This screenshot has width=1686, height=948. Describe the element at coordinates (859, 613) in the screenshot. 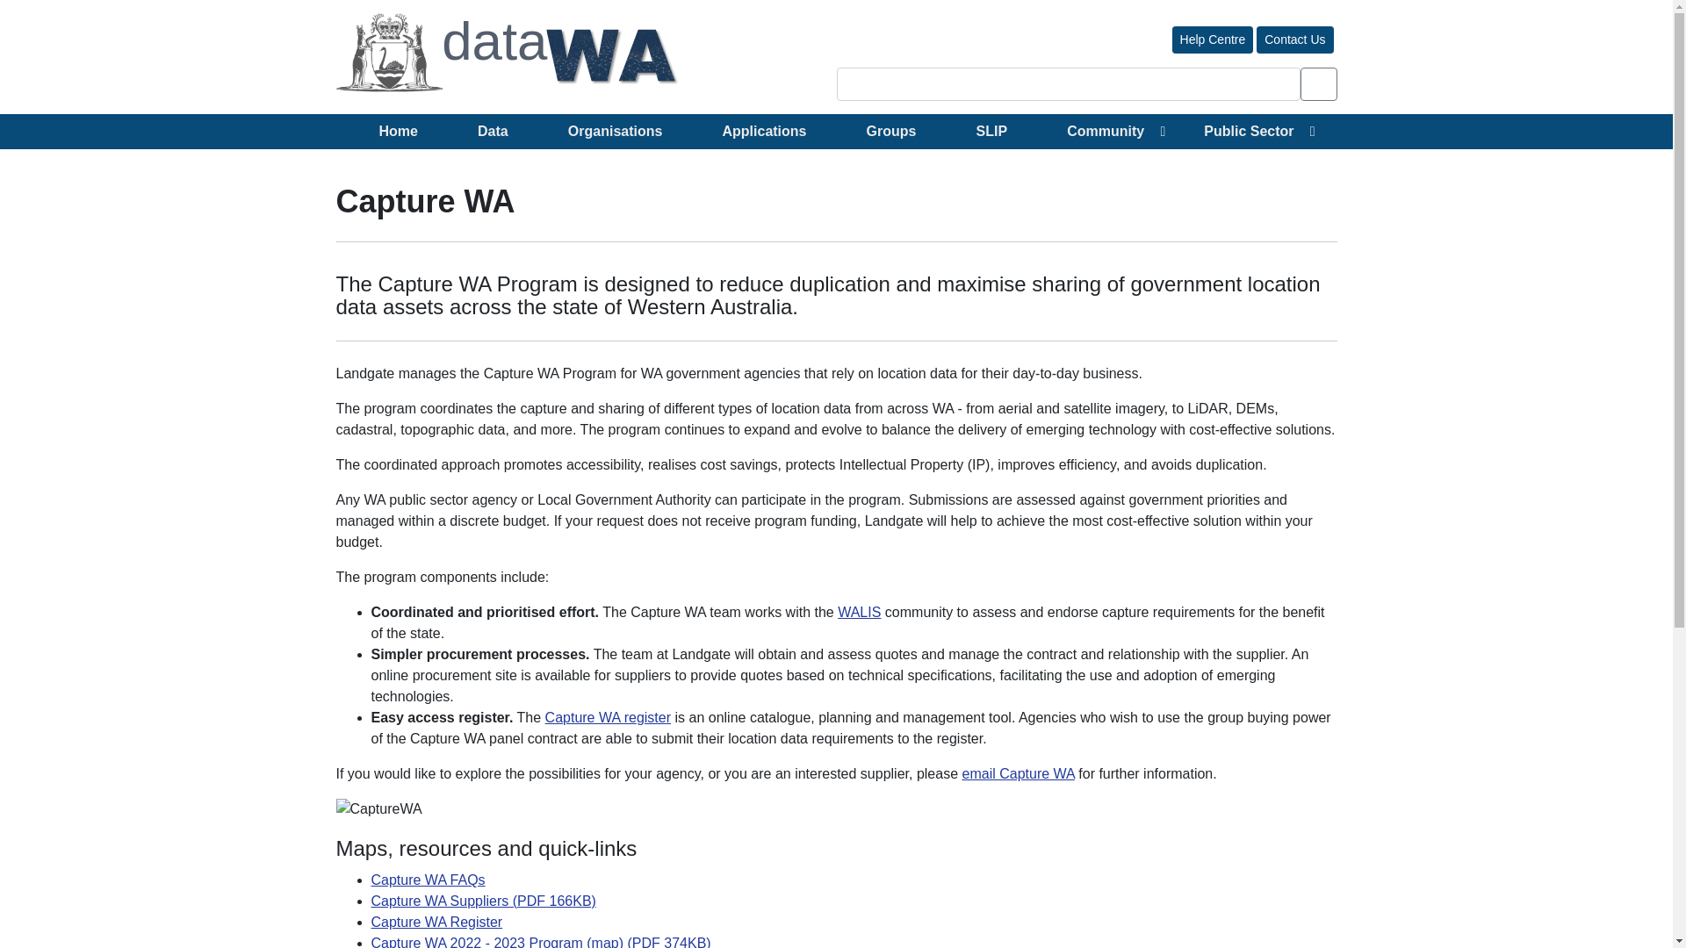

I see `WALIS` at that location.